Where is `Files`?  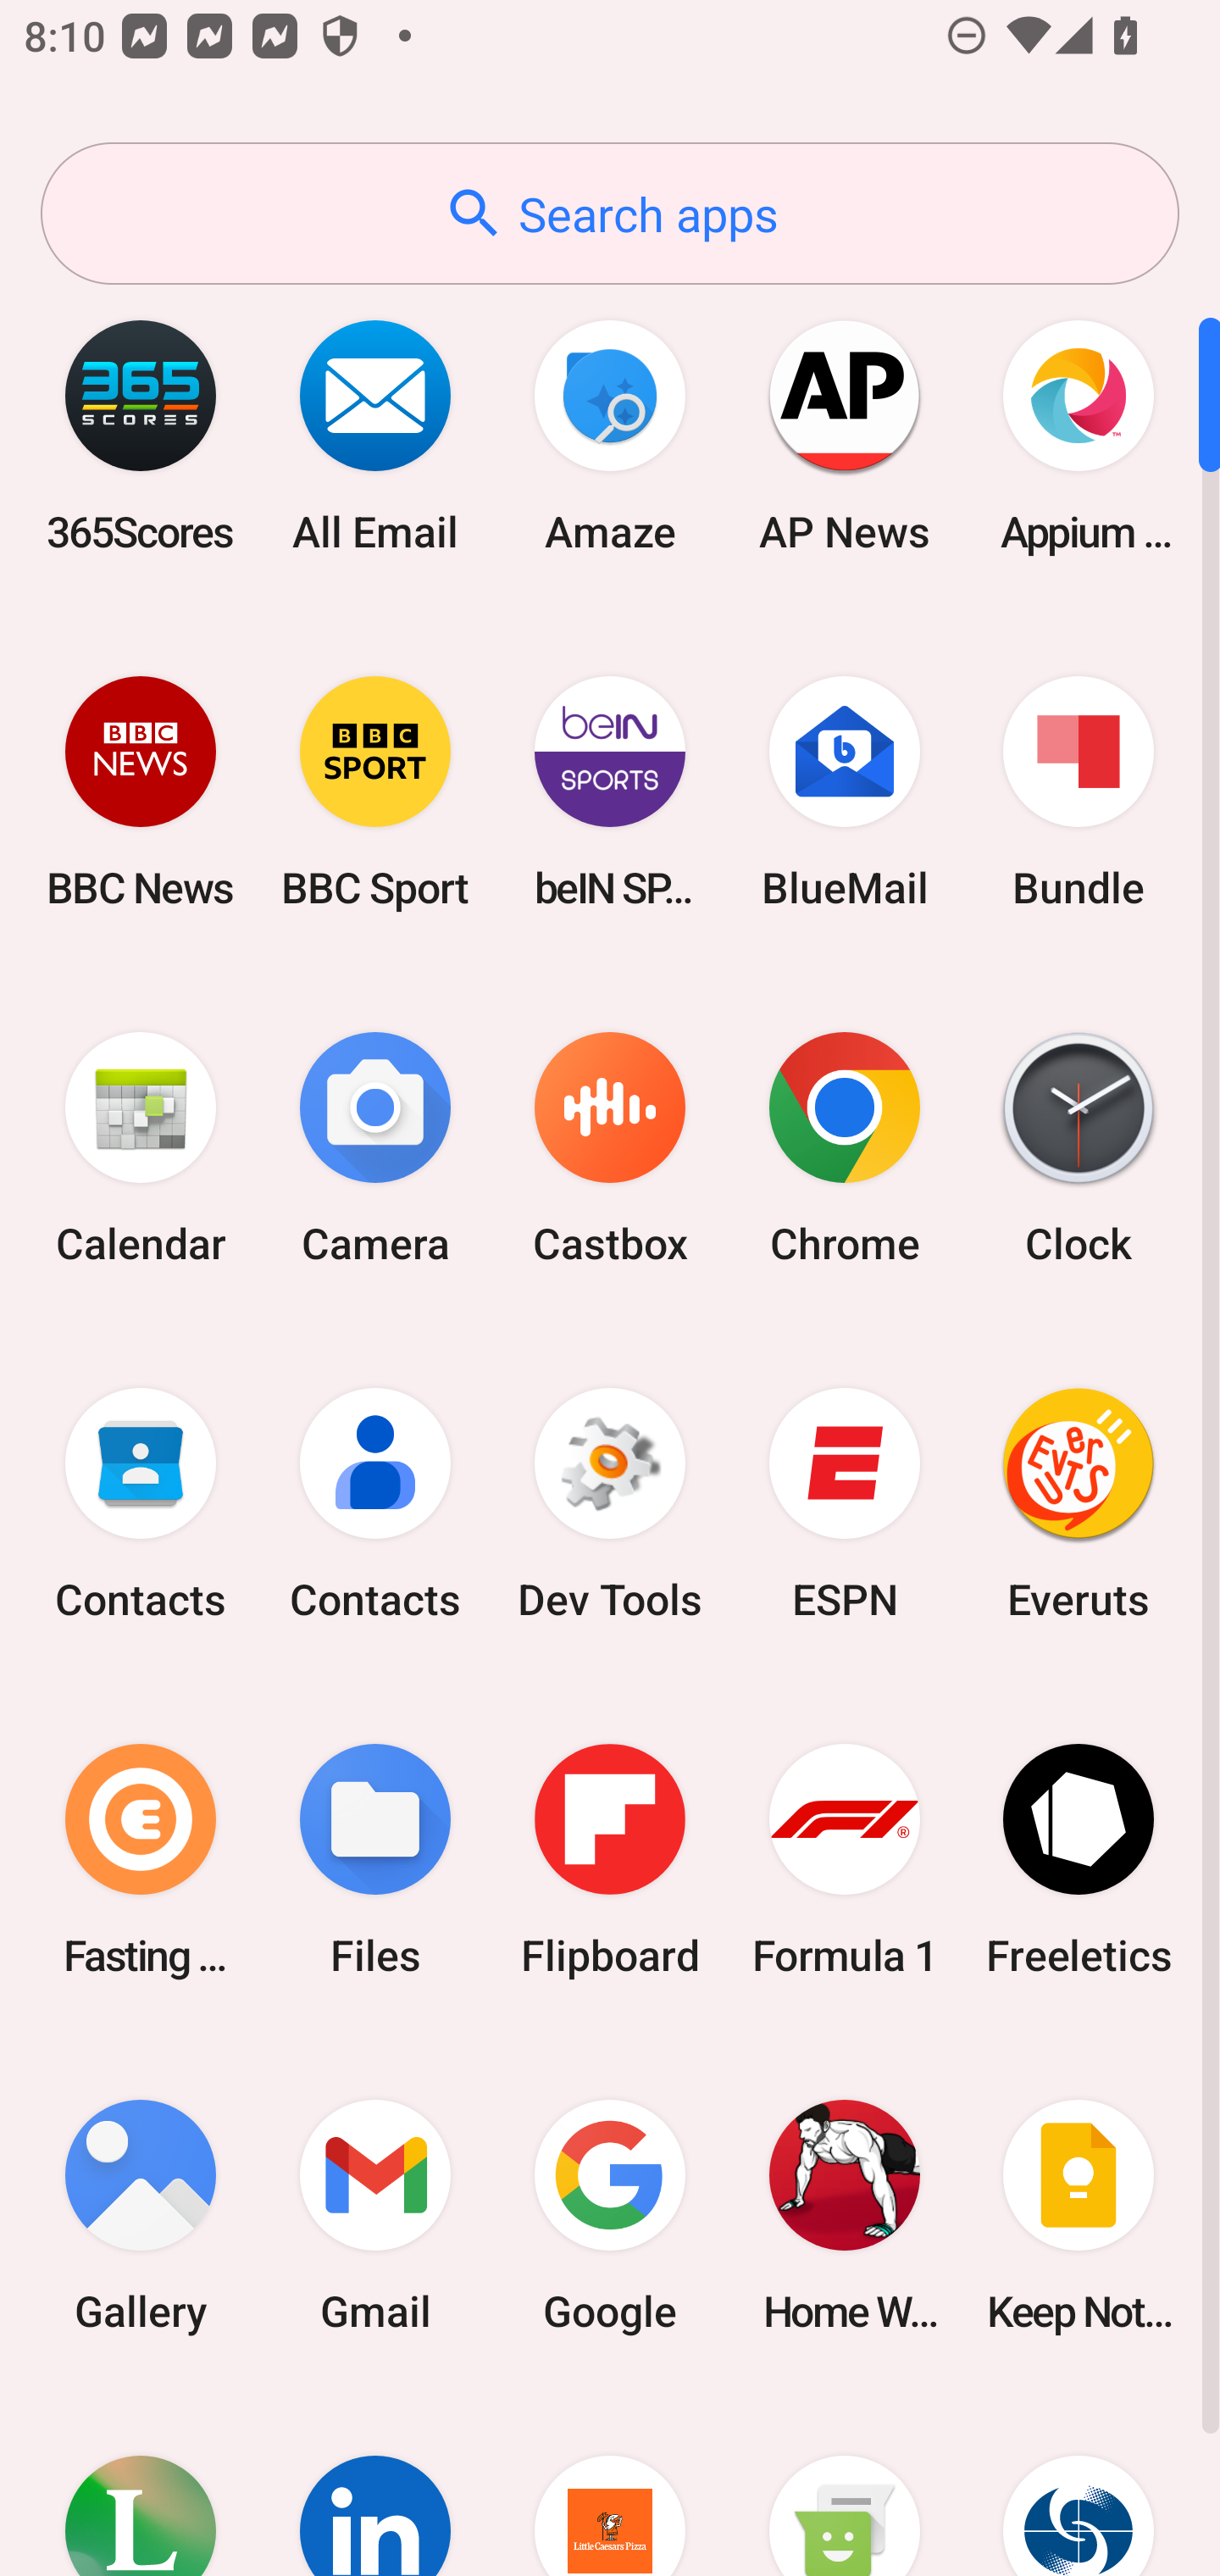 Files is located at coordinates (375, 1859).